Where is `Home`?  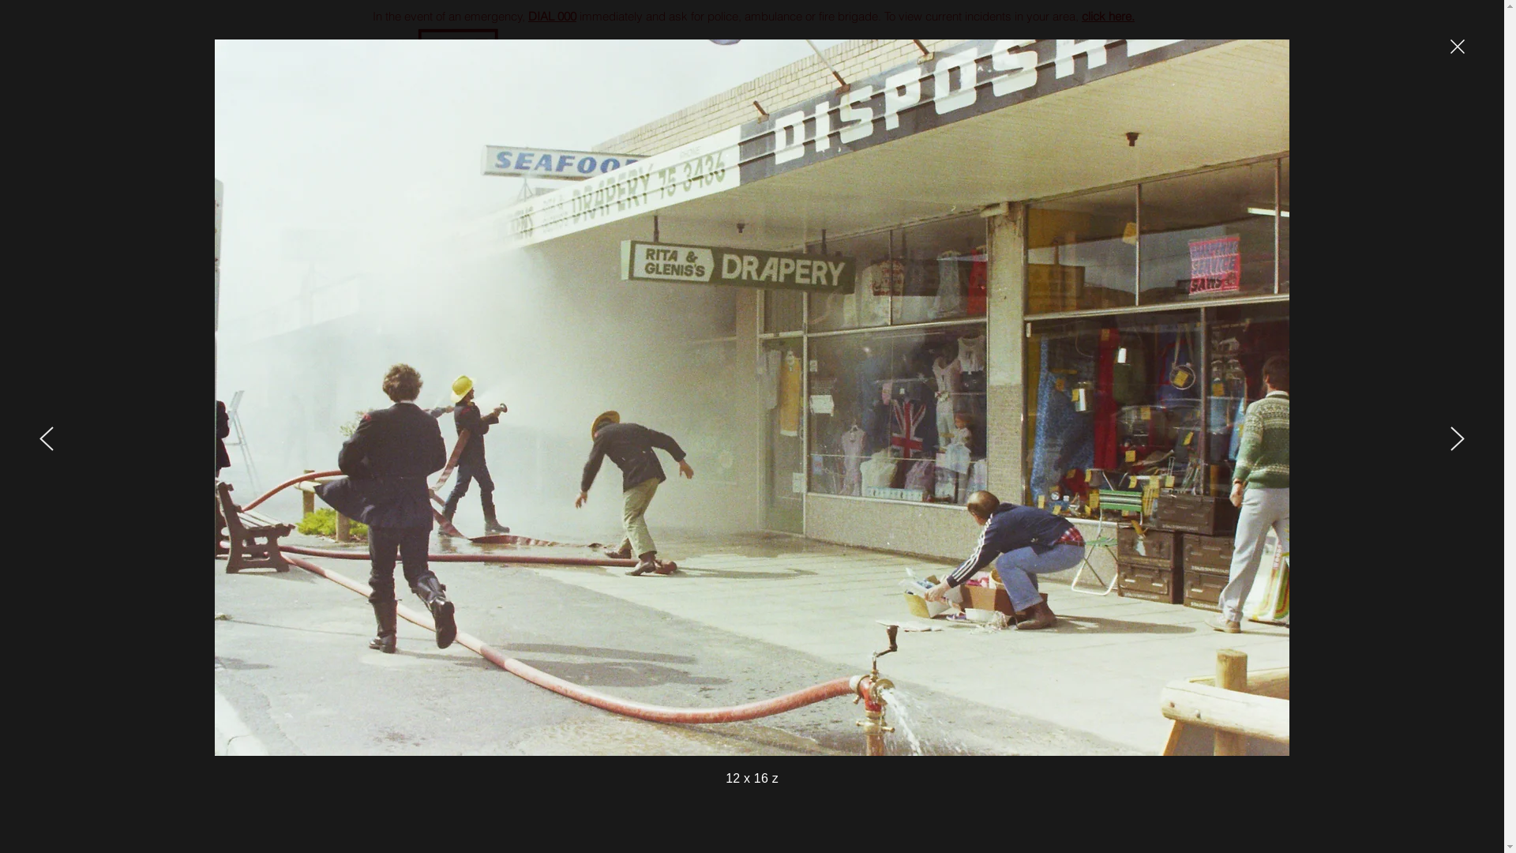 Home is located at coordinates (415, 137).